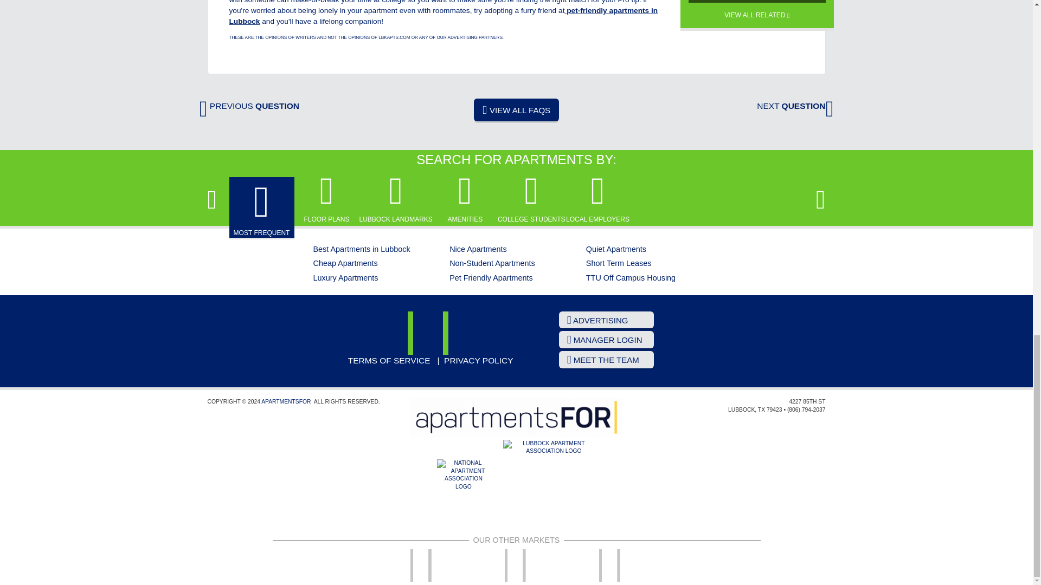  Describe the element at coordinates (444, 16) in the screenshot. I see `pet-friendly apartments in Lubbock` at that location.